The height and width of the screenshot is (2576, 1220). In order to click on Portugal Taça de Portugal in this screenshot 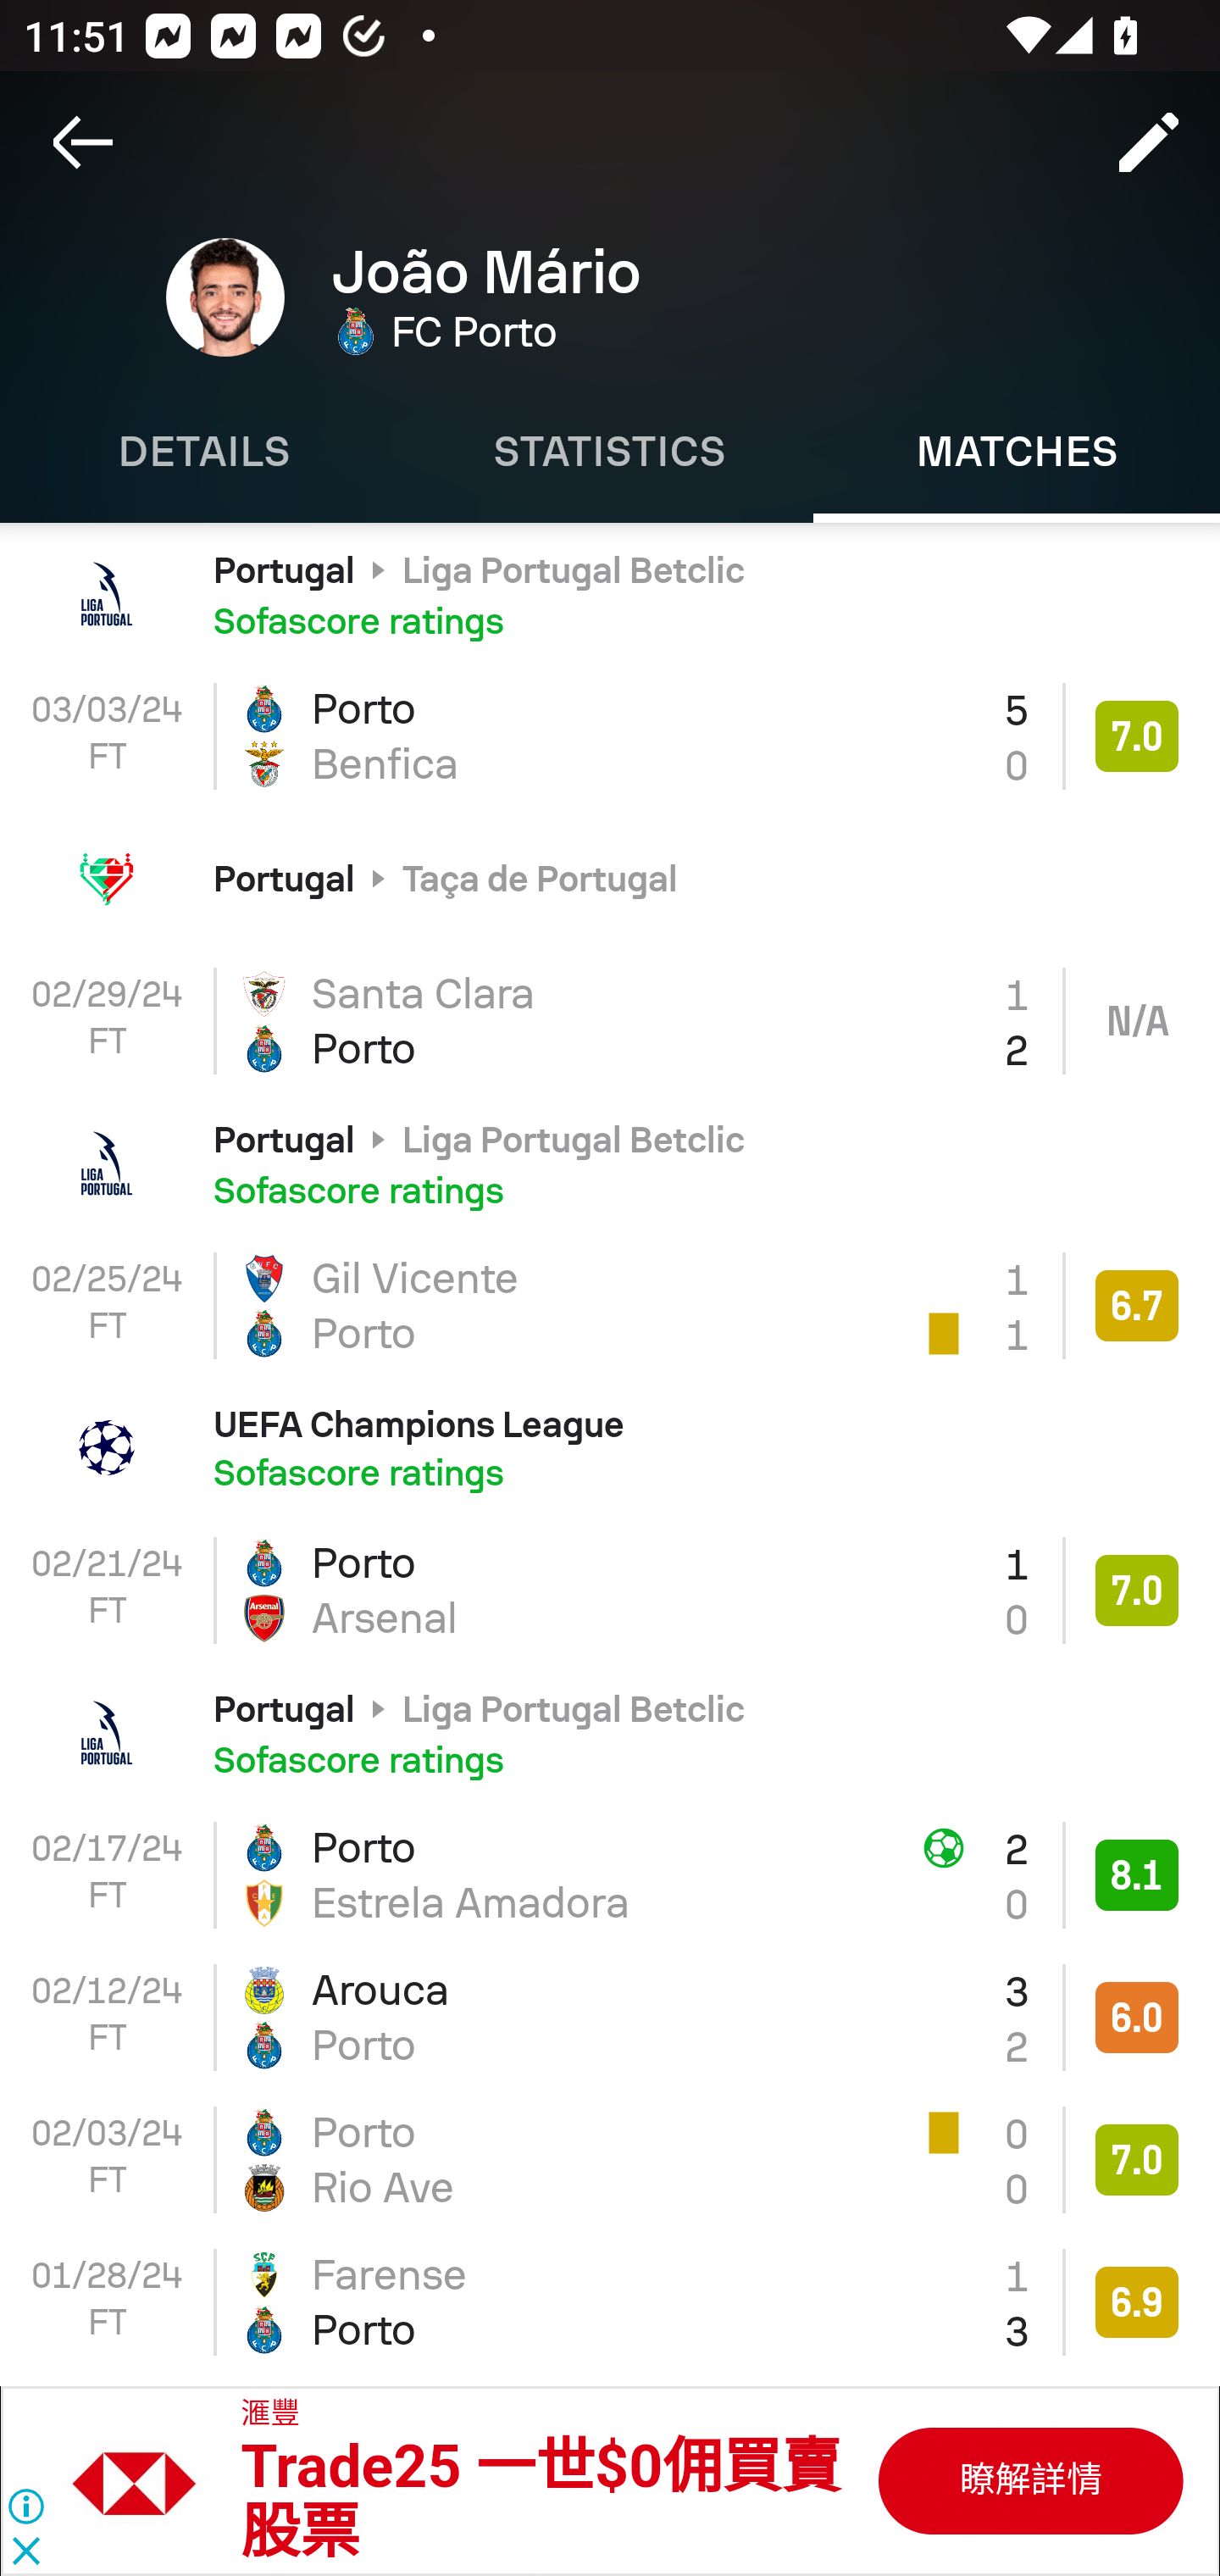, I will do `click(610, 878)`.